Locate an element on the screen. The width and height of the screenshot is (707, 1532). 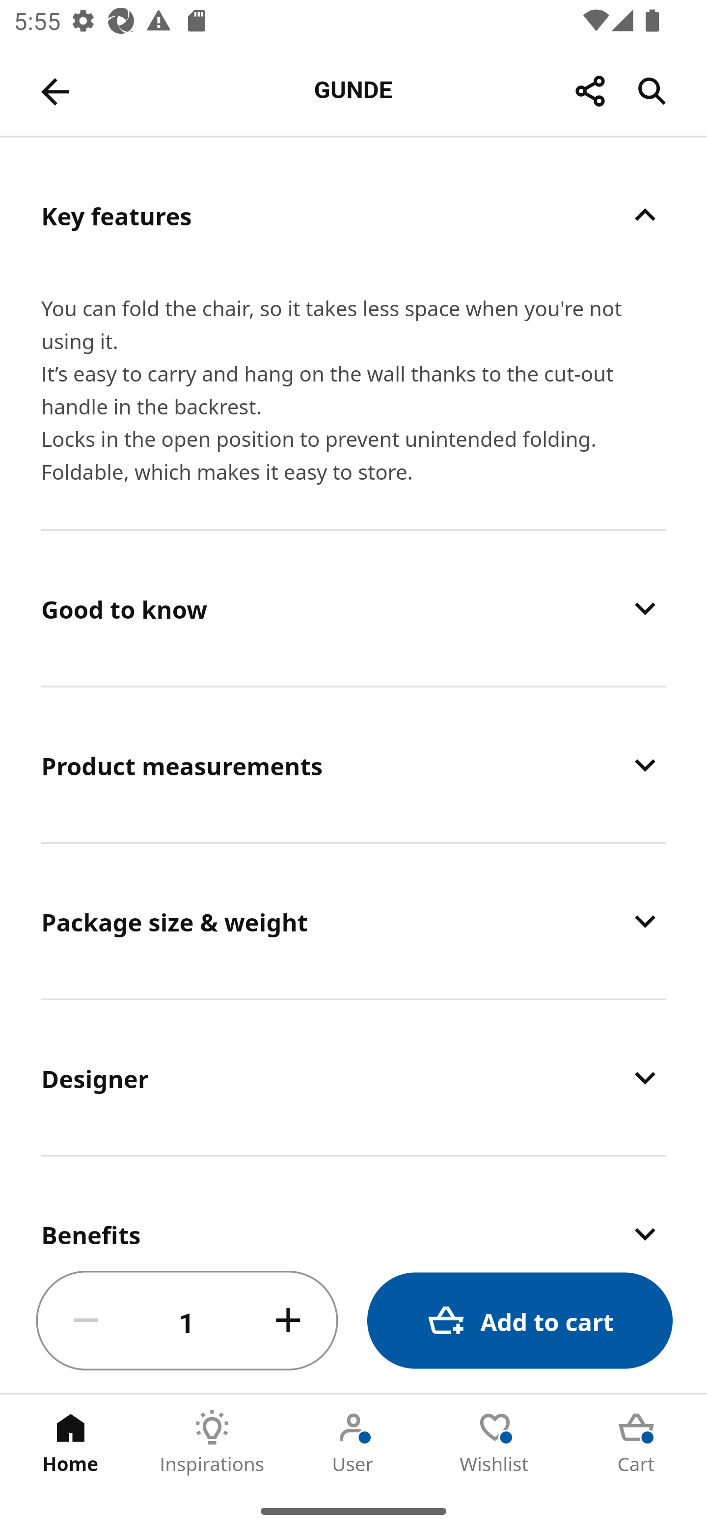
Home
Tab 1 of 5 is located at coordinates (71, 1442).